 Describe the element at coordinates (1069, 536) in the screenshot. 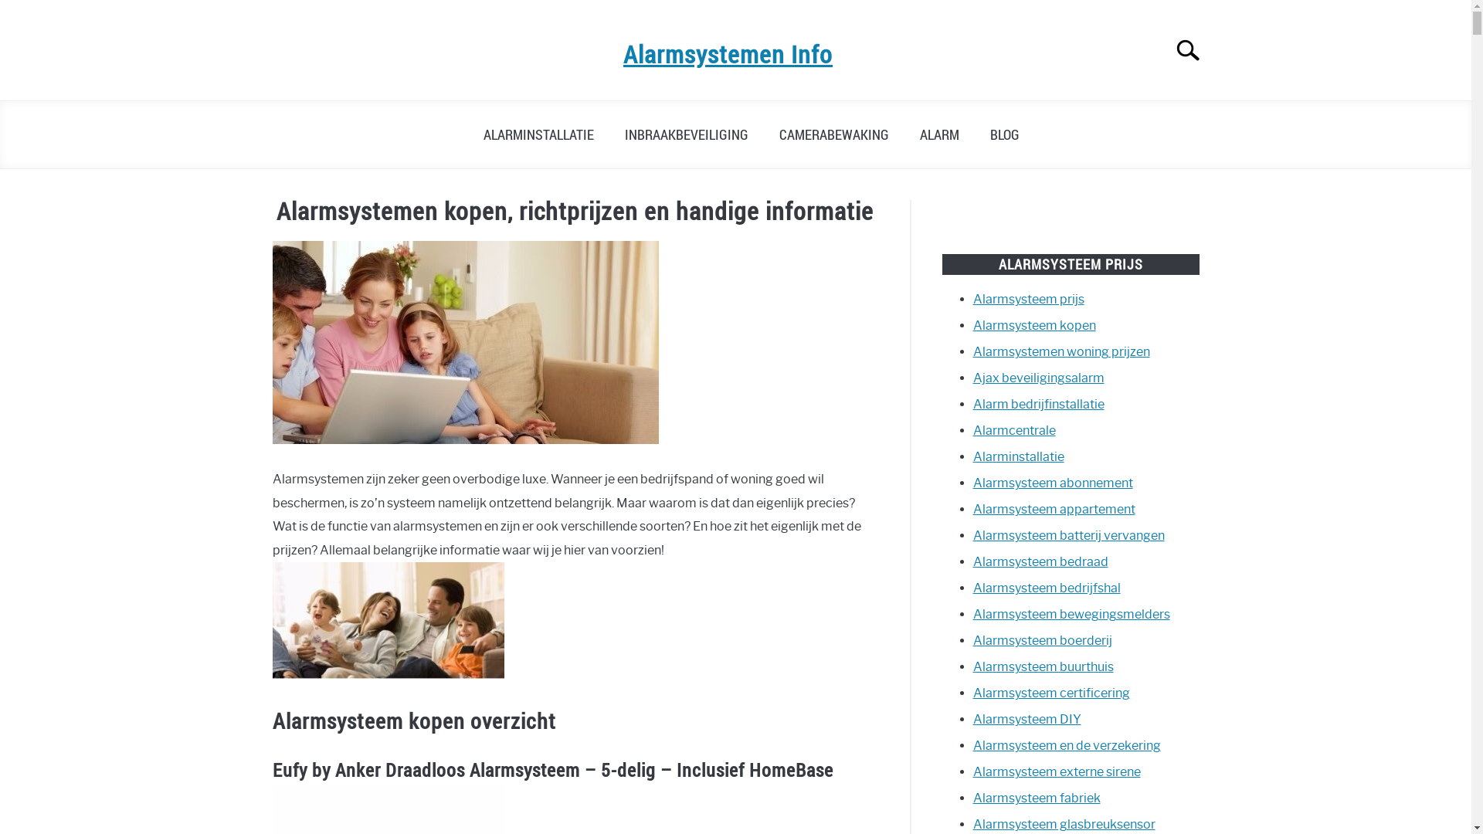

I see `Alarmsysteem batterij vervangen` at that location.